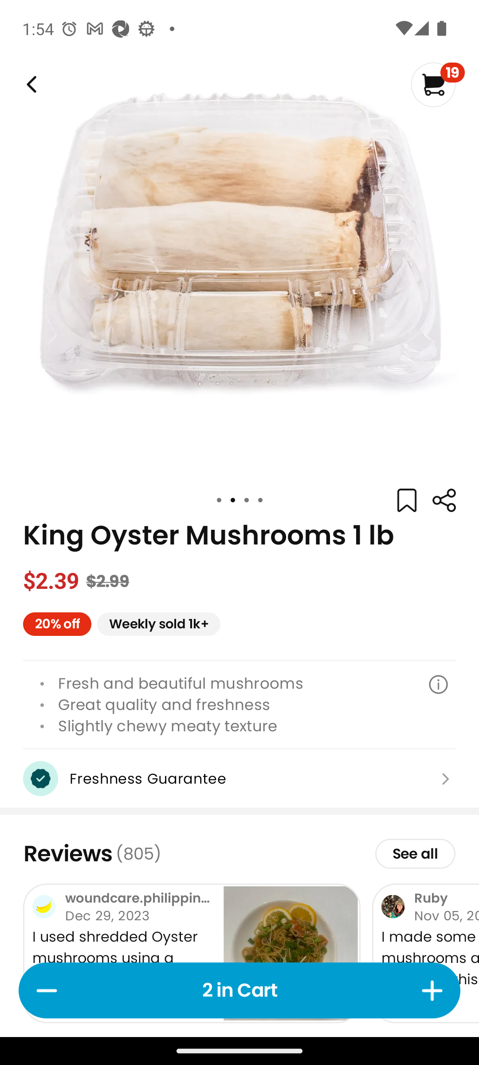  I want to click on Freshness Guarantee, so click(239, 778).